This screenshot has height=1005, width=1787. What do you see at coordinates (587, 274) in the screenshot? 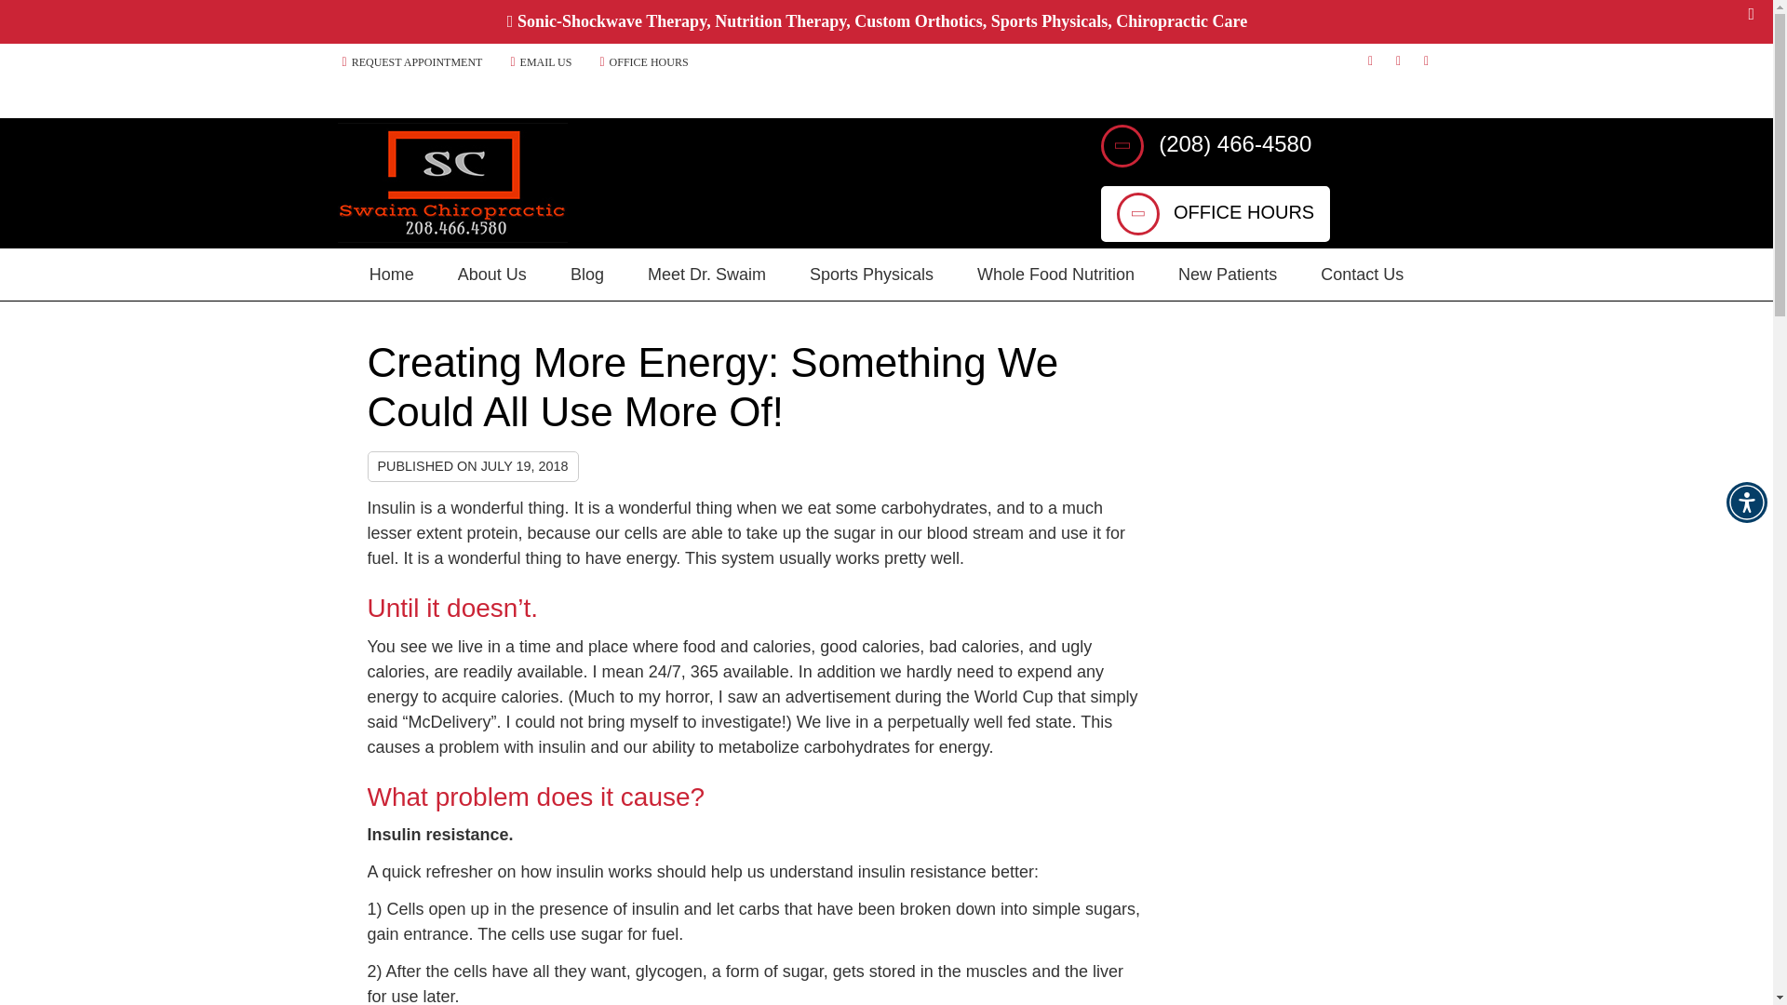
I see `Blog` at bounding box center [587, 274].